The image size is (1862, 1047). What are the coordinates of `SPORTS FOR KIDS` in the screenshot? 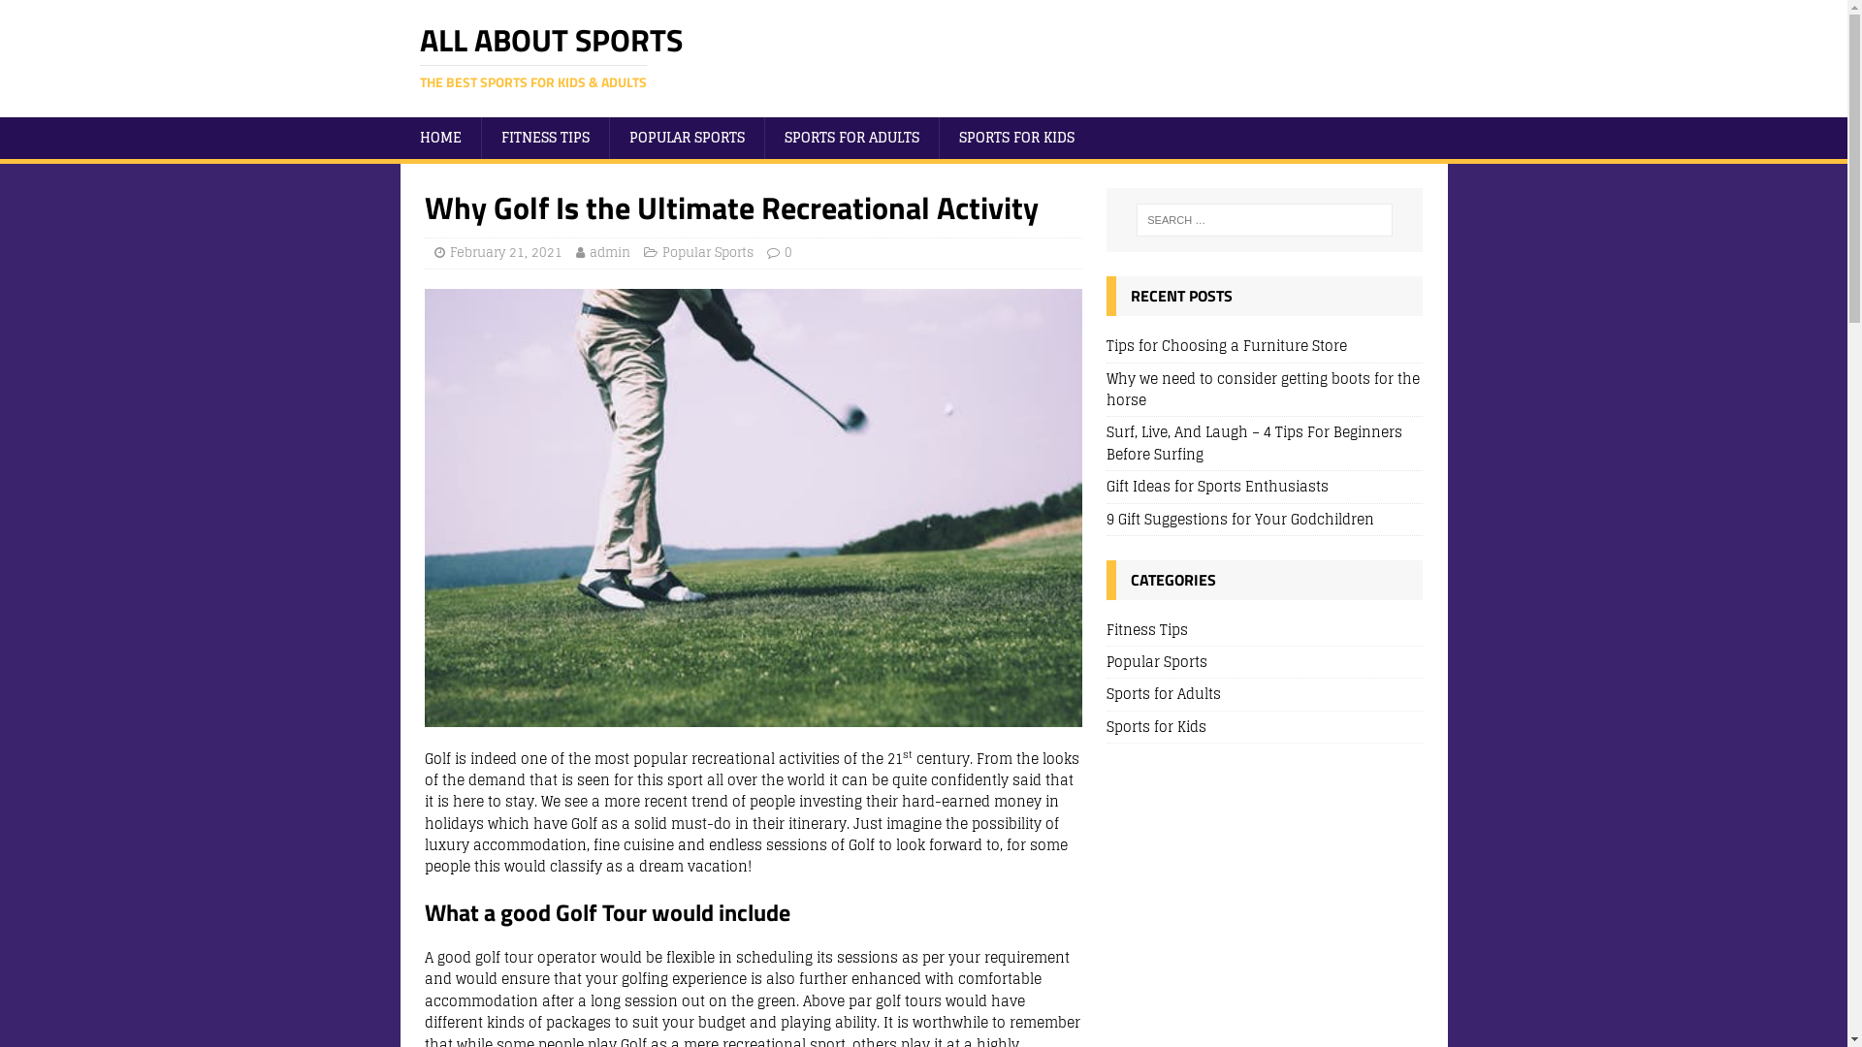 It's located at (1016, 138).